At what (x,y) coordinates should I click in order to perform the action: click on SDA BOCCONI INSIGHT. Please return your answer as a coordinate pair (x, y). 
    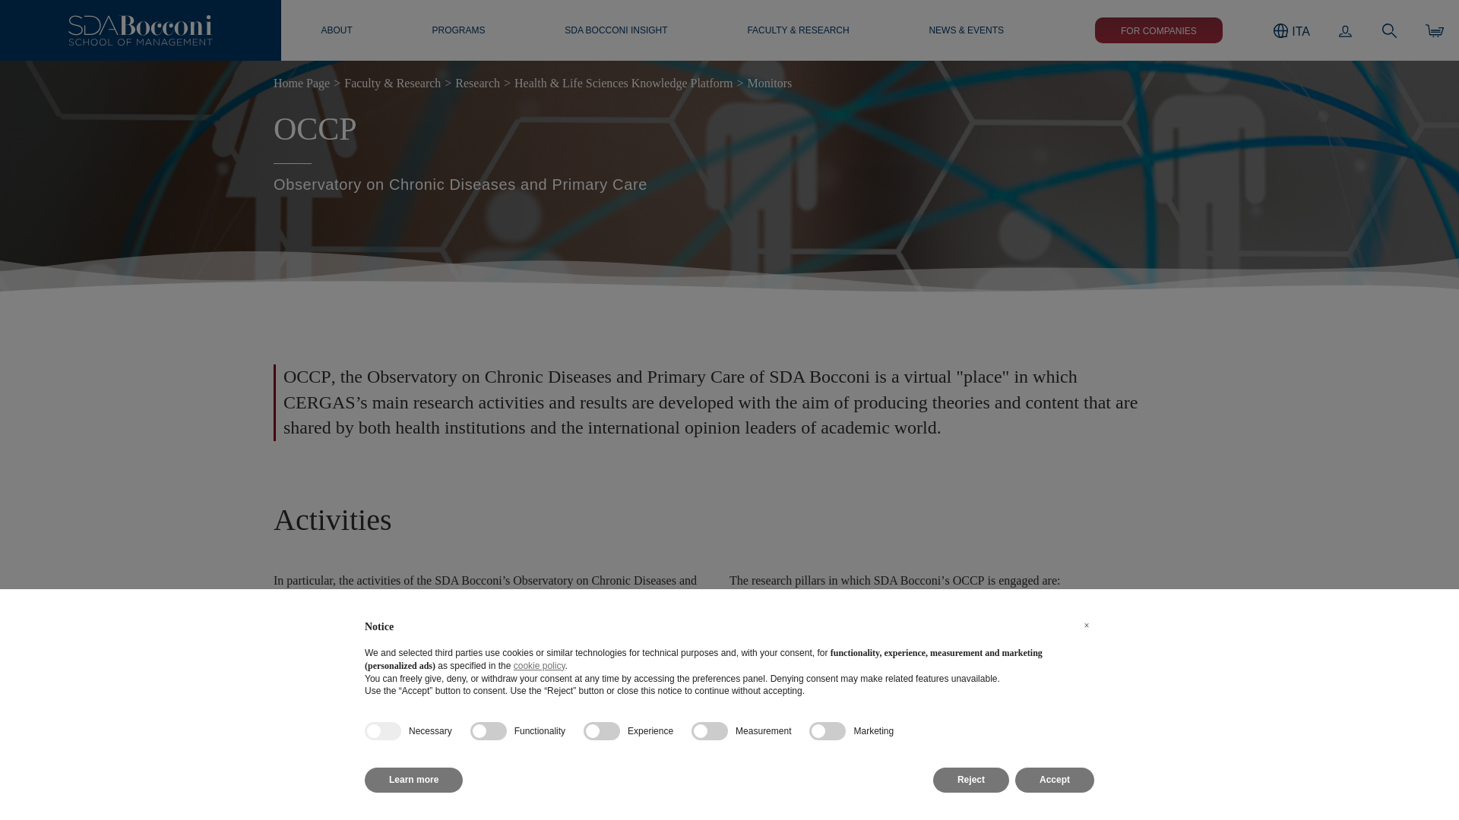
    Looking at the image, I should click on (616, 30).